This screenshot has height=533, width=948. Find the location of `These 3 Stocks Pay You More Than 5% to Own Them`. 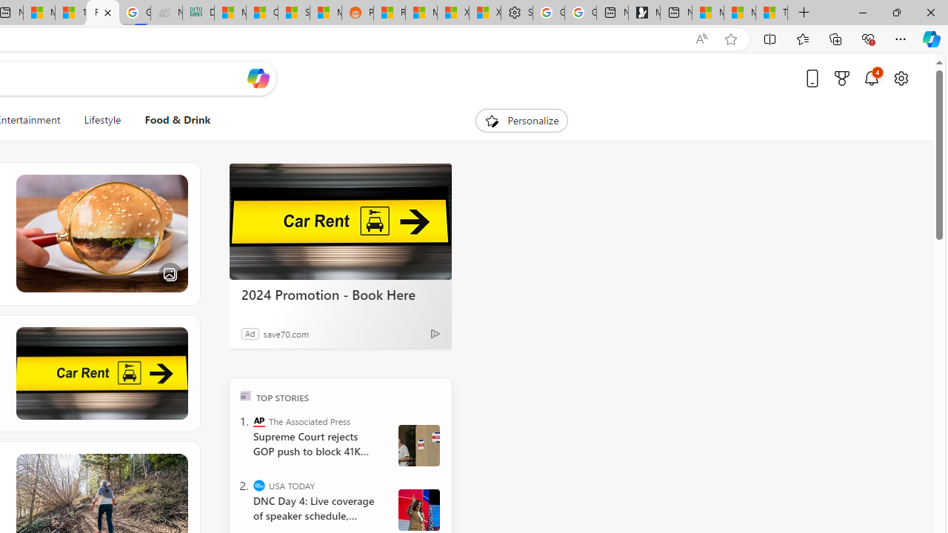

These 3 Stocks Pay You More Than 5% to Own Them is located at coordinates (772, 13).